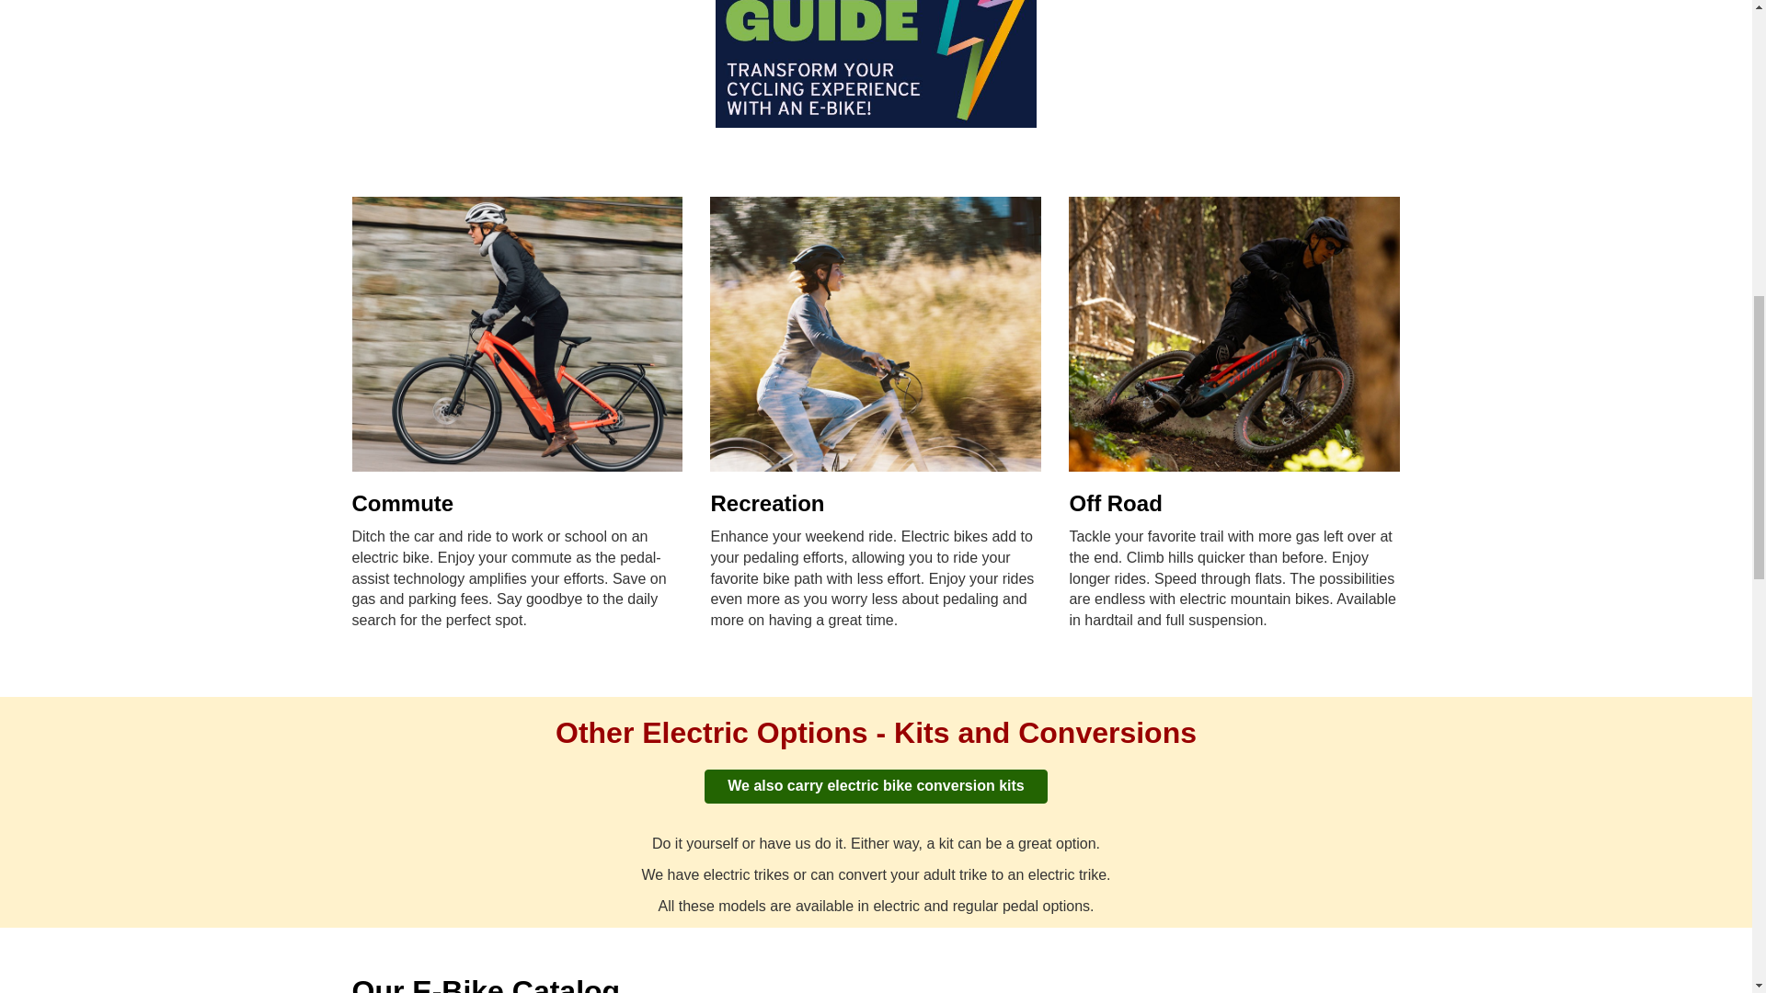  What do you see at coordinates (876, 335) in the screenshot?
I see `Recreational Electric Bikes` at bounding box center [876, 335].